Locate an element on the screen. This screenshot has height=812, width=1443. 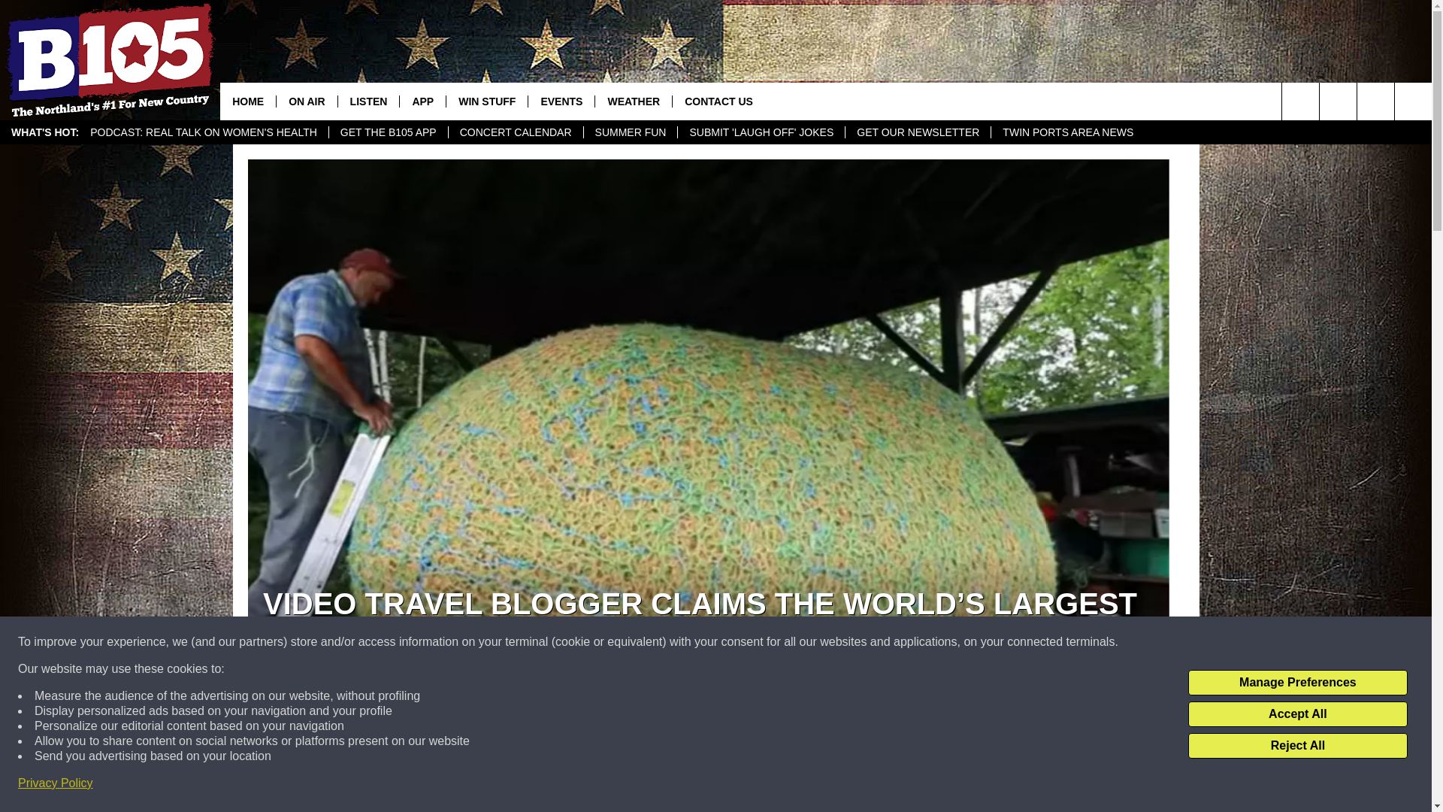
HOME is located at coordinates (248, 101).